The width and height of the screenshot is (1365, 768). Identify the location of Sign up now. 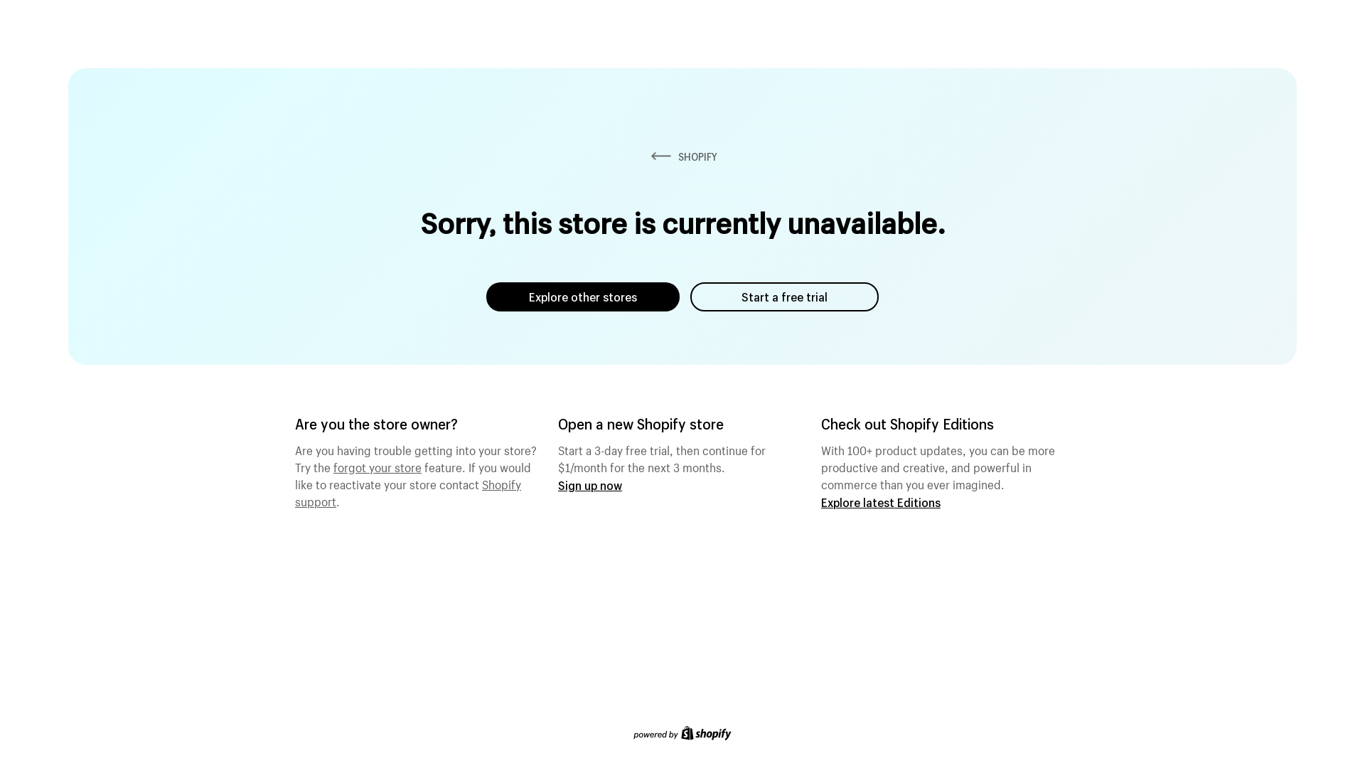
(590, 485).